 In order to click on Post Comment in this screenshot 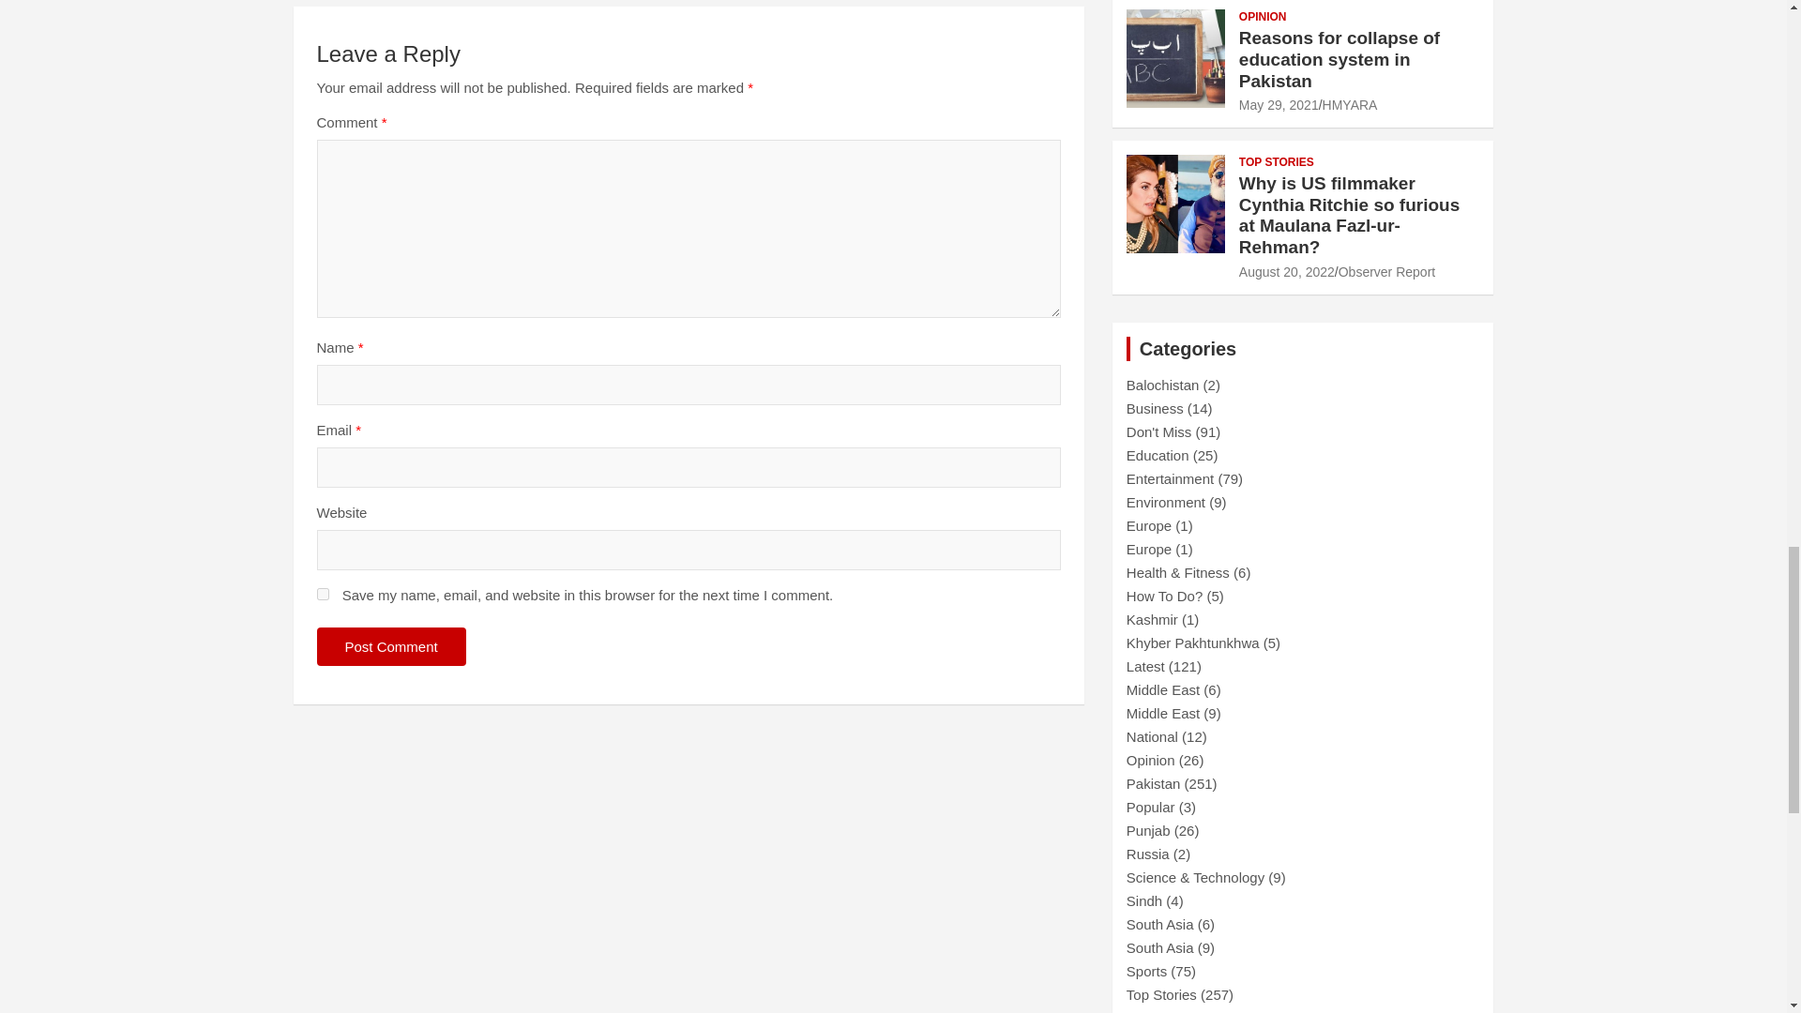, I will do `click(391, 645)`.